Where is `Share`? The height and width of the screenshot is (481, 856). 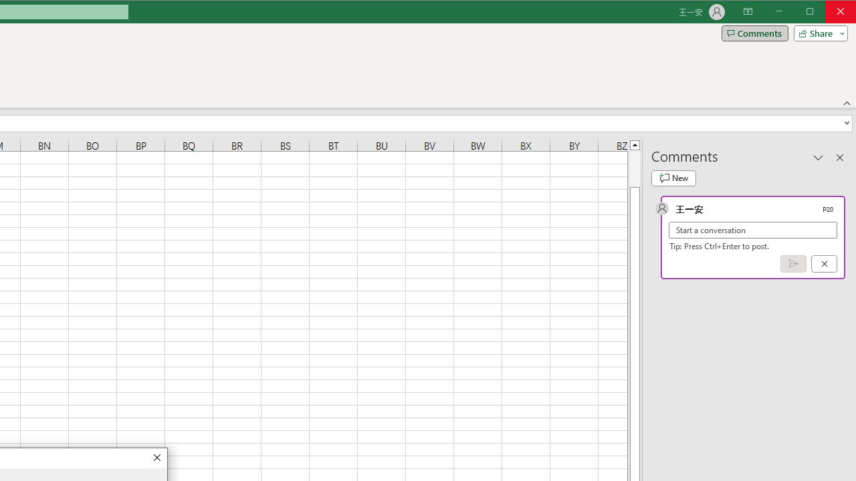
Share is located at coordinates (818, 33).